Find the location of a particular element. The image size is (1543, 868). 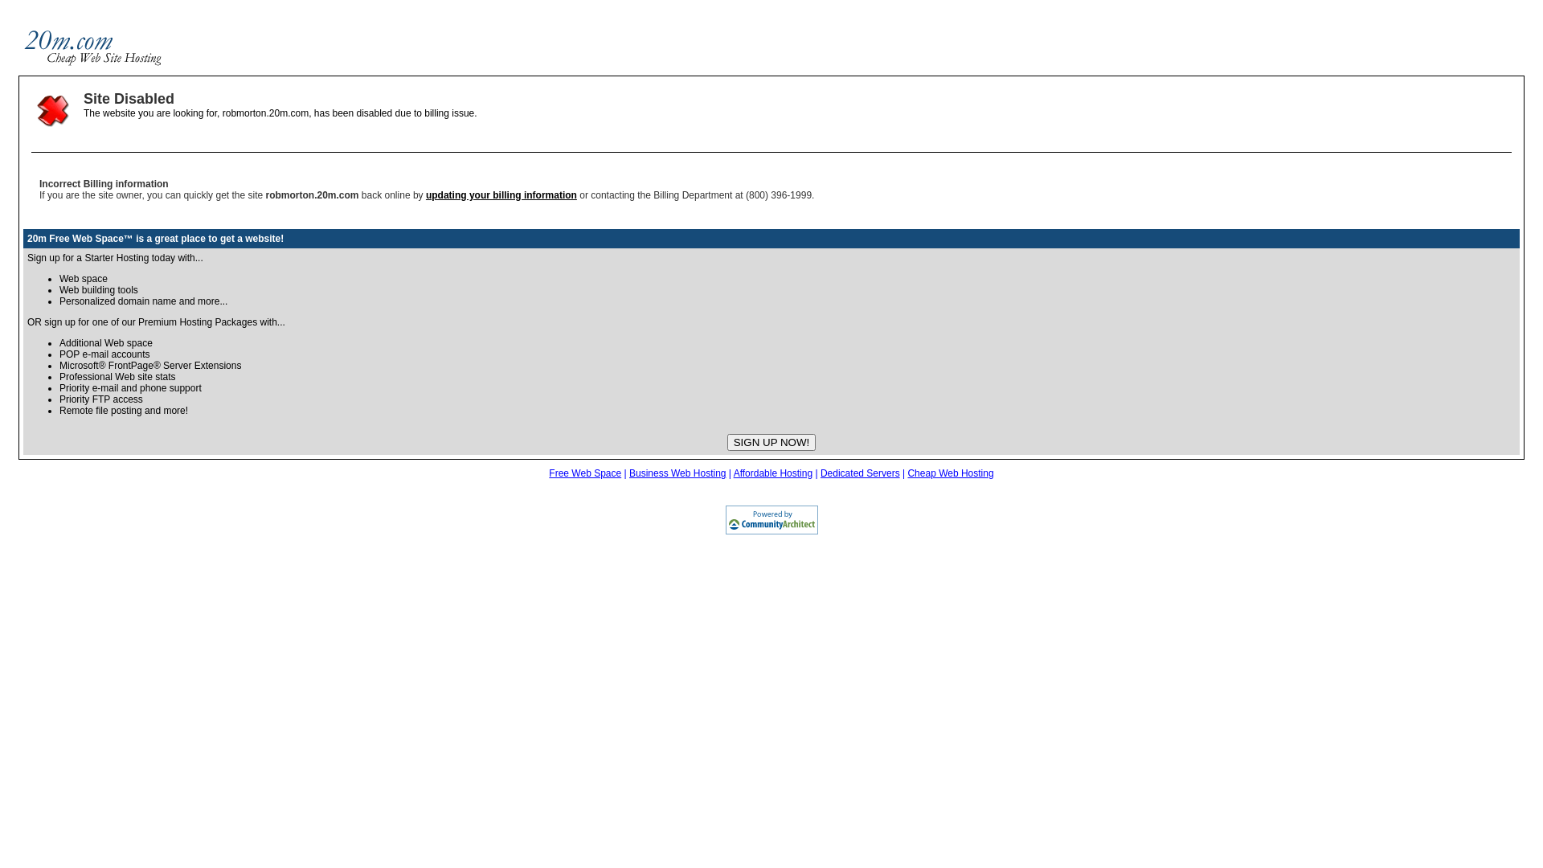

Free Web Space is located at coordinates (585, 473).